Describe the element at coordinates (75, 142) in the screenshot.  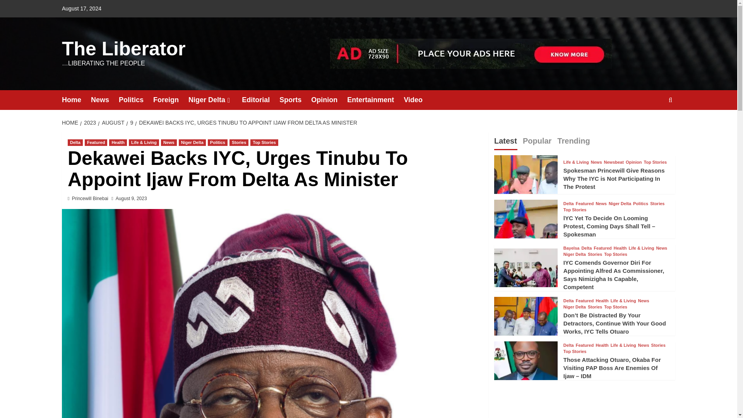
I see `Delta` at that location.